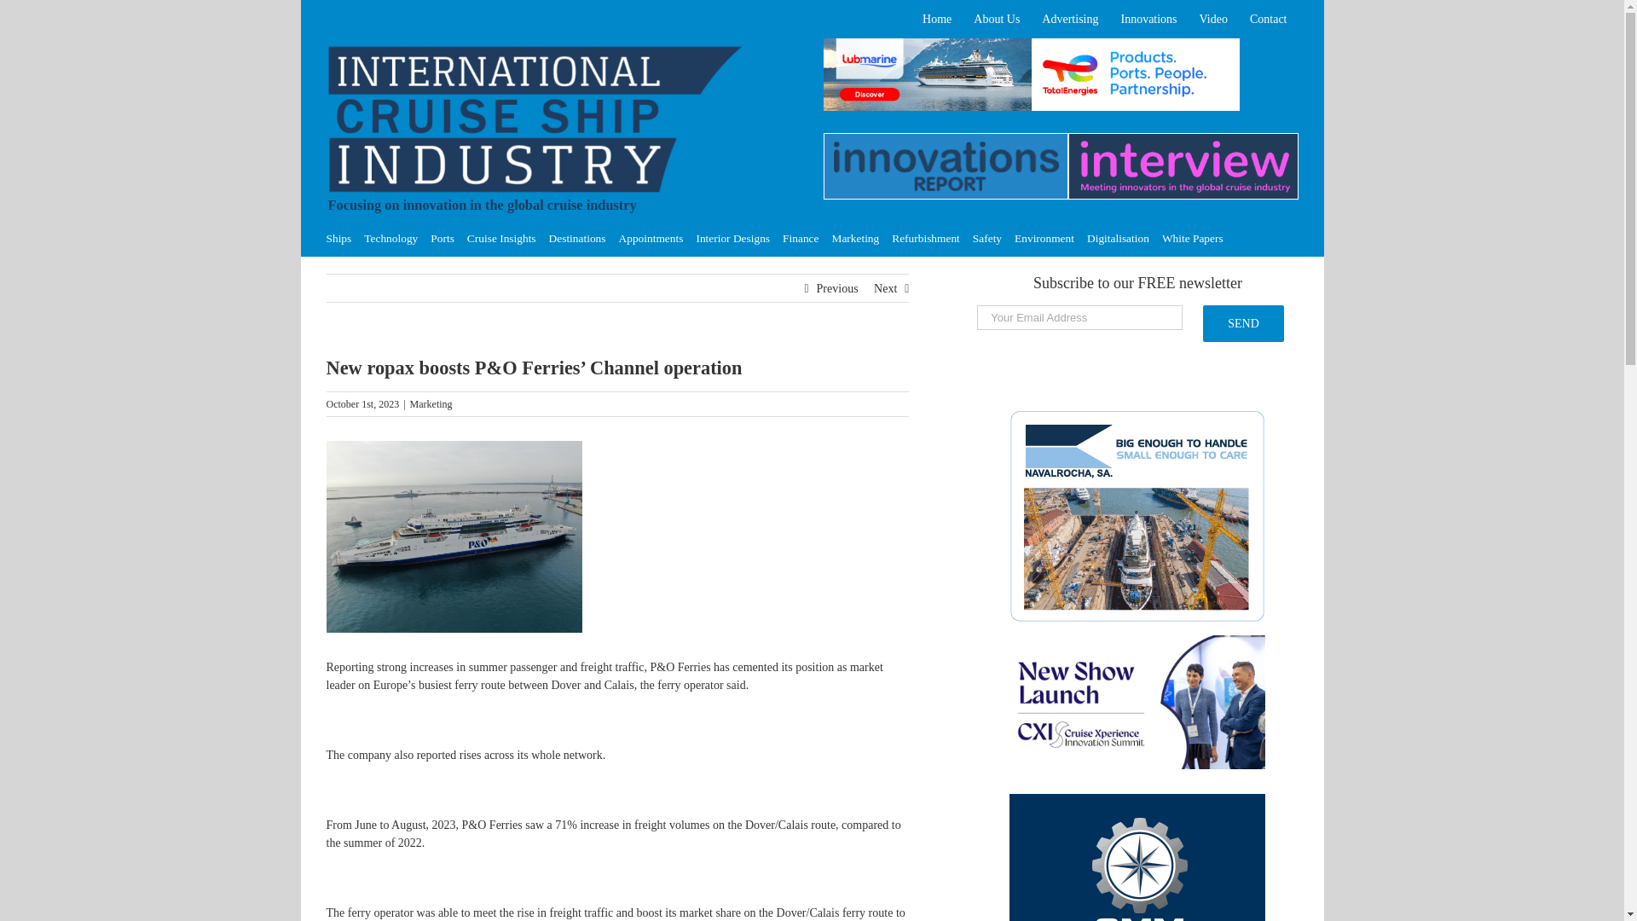 Image resolution: width=1637 pixels, height=921 pixels. What do you see at coordinates (800, 239) in the screenshot?
I see `Finance` at bounding box center [800, 239].